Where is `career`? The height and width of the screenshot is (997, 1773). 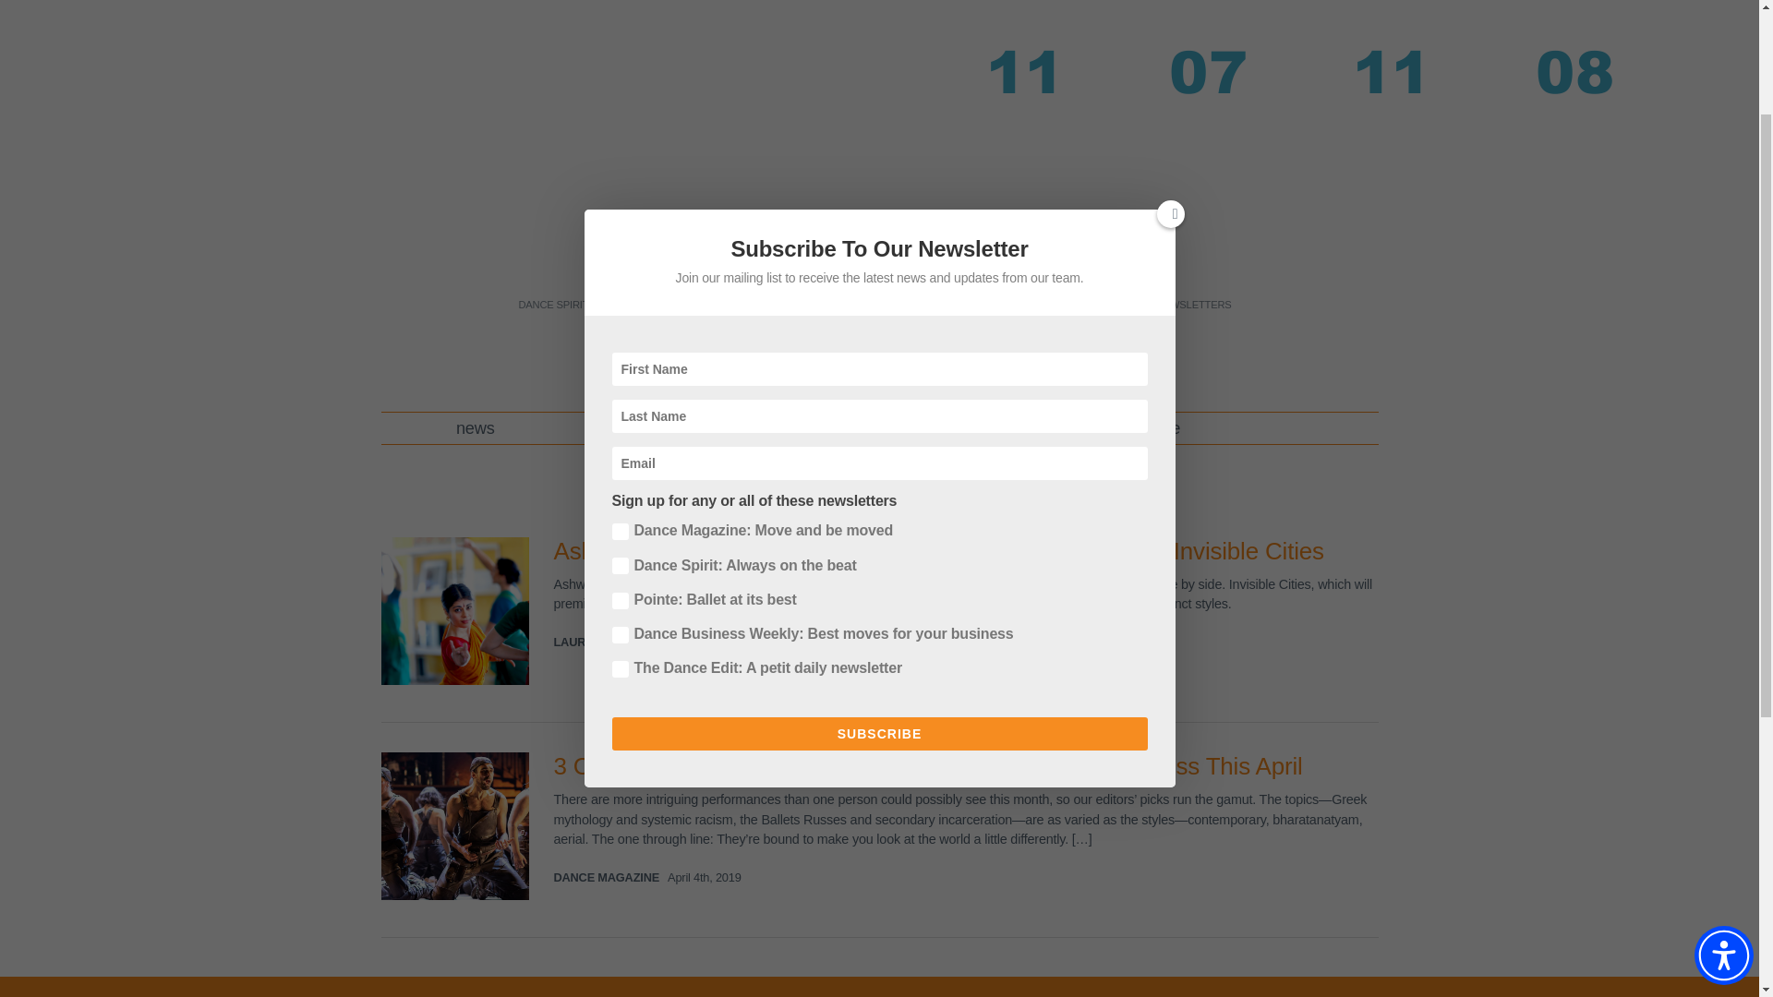
career is located at coordinates (637, 428).